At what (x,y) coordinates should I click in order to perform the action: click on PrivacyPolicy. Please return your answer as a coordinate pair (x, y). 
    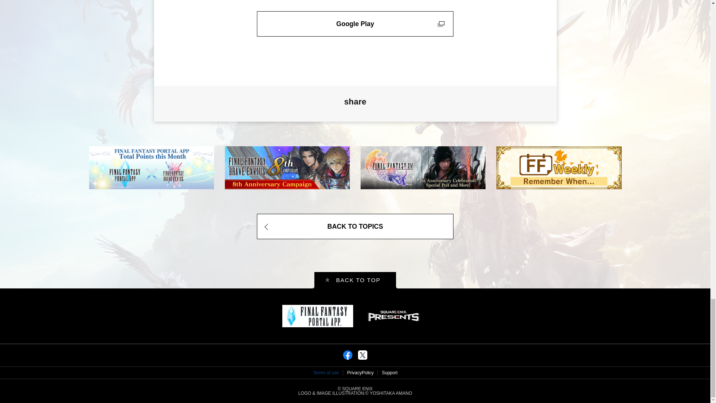
    Looking at the image, I should click on (360, 372).